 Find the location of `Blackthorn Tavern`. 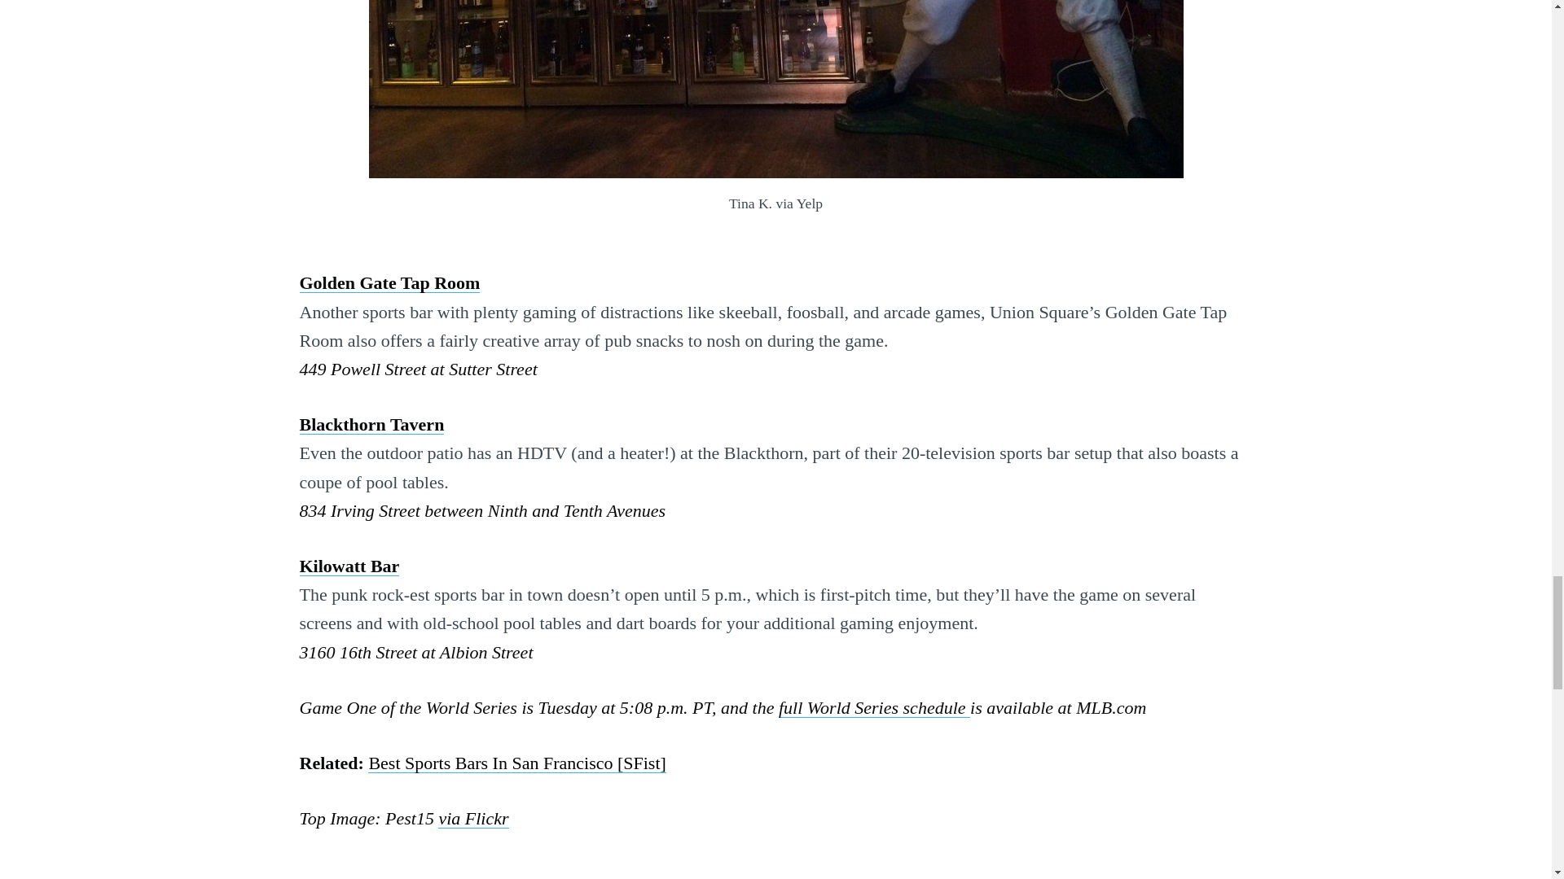

Blackthorn Tavern is located at coordinates (371, 423).